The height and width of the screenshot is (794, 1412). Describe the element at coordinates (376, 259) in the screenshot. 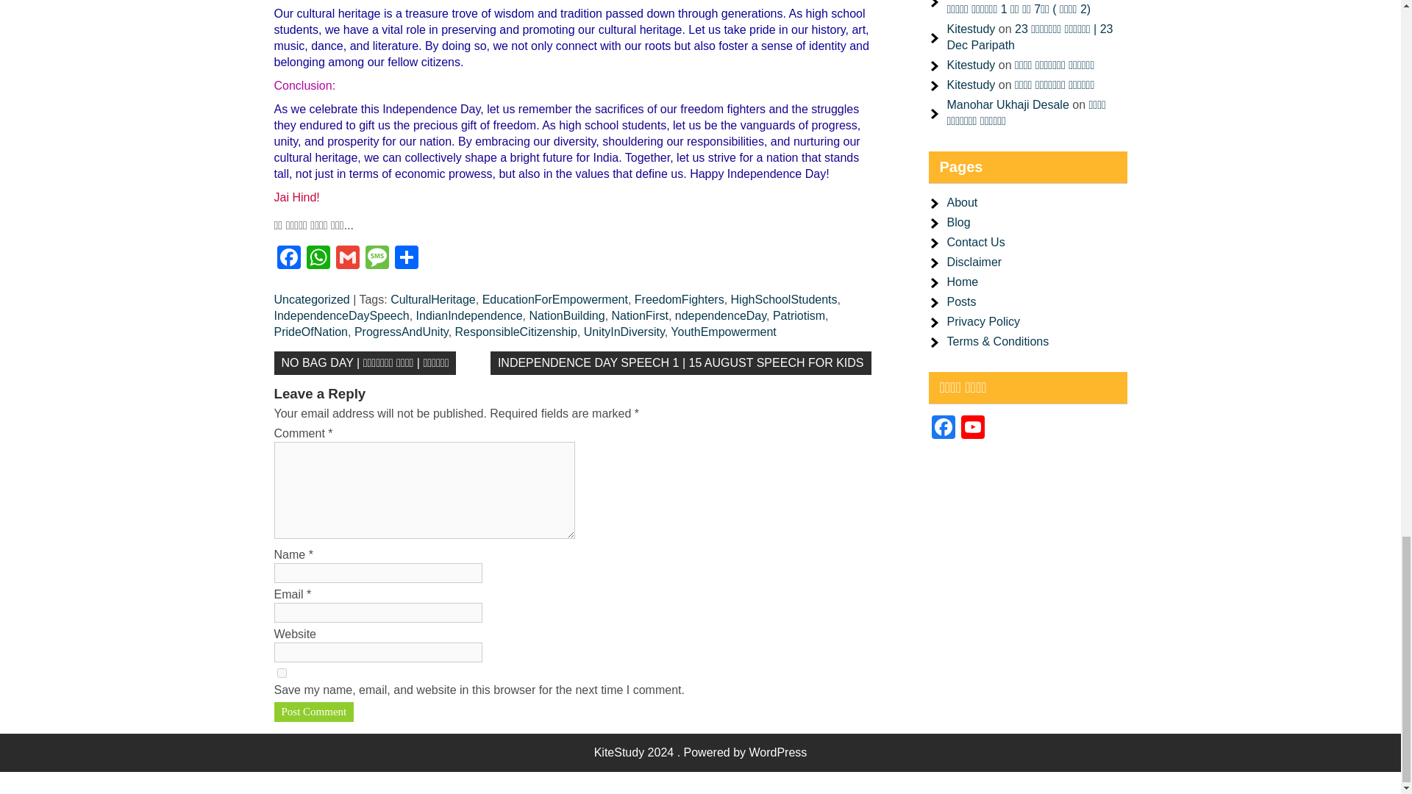

I see `Message` at that location.